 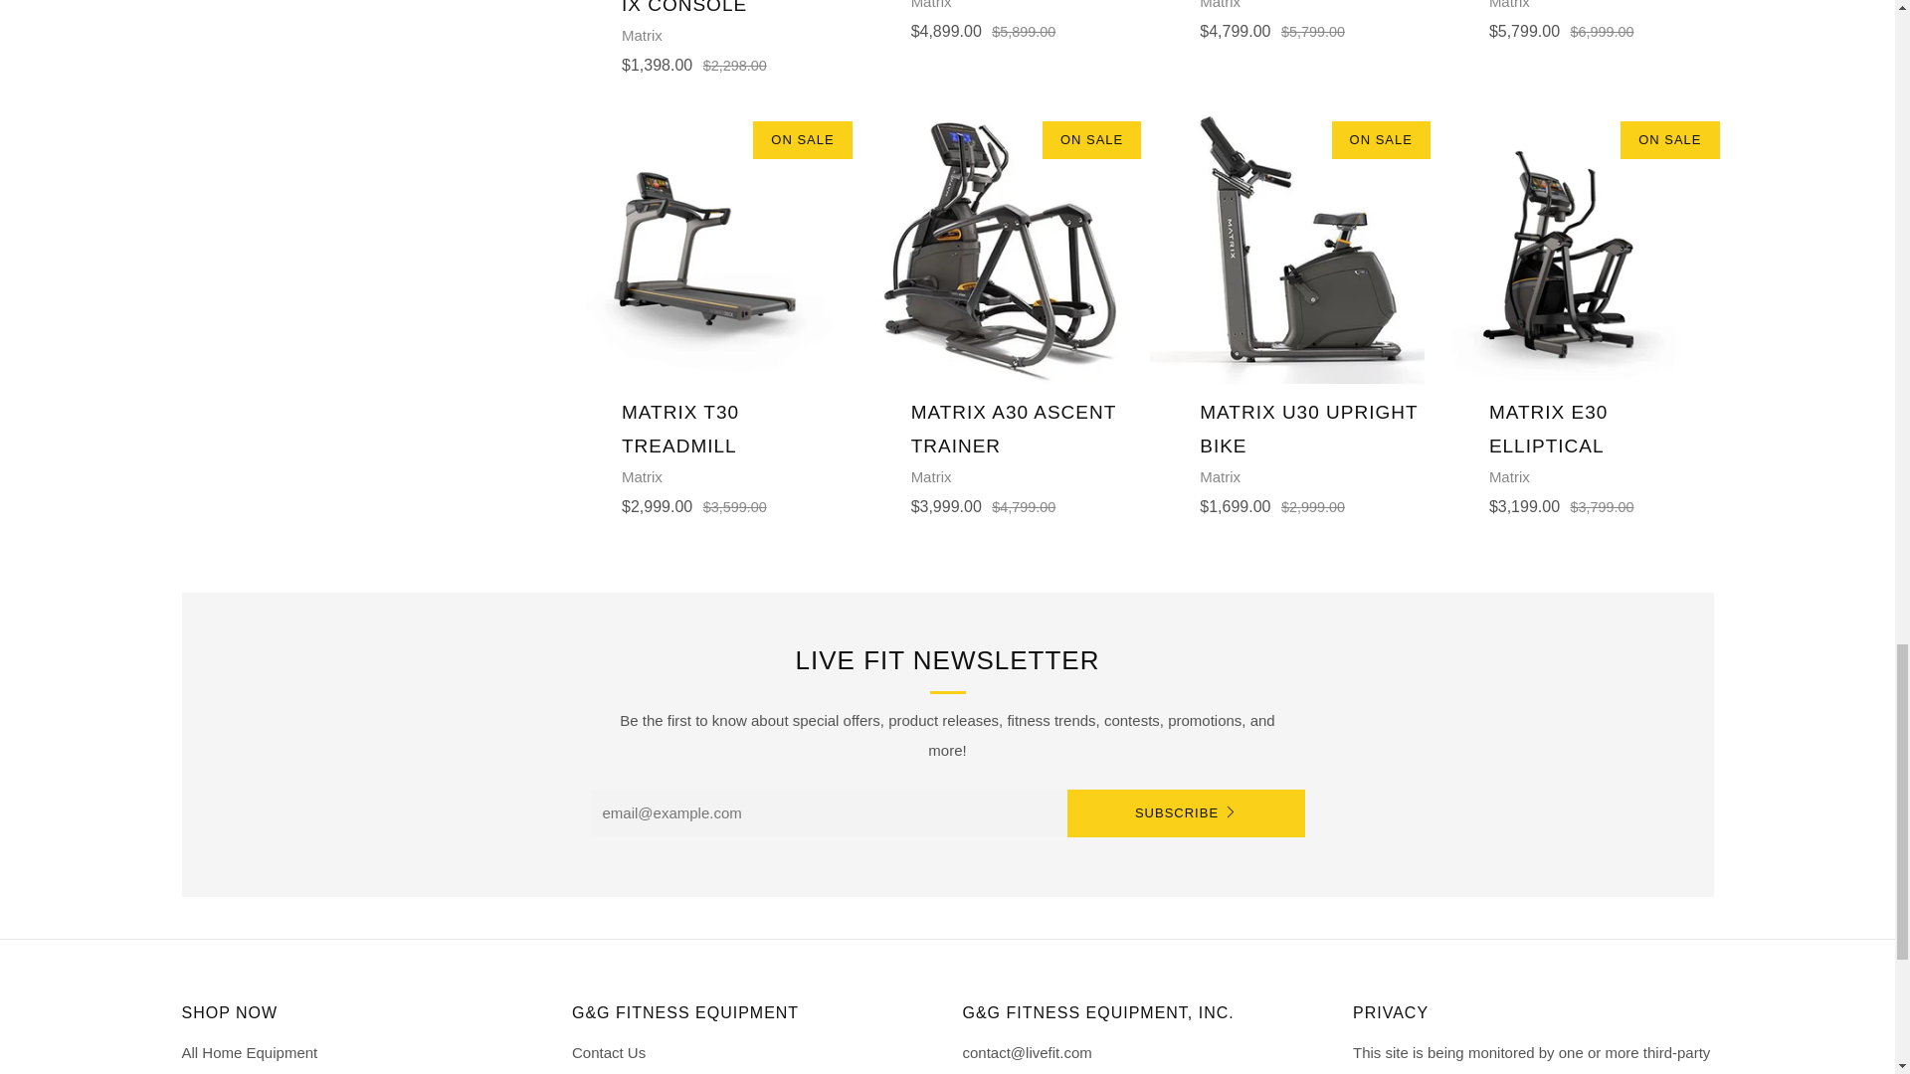 What do you see at coordinates (708, 37) in the screenshot?
I see `Matrix ICR50 Indoor Cycle with IX Console` at bounding box center [708, 37].